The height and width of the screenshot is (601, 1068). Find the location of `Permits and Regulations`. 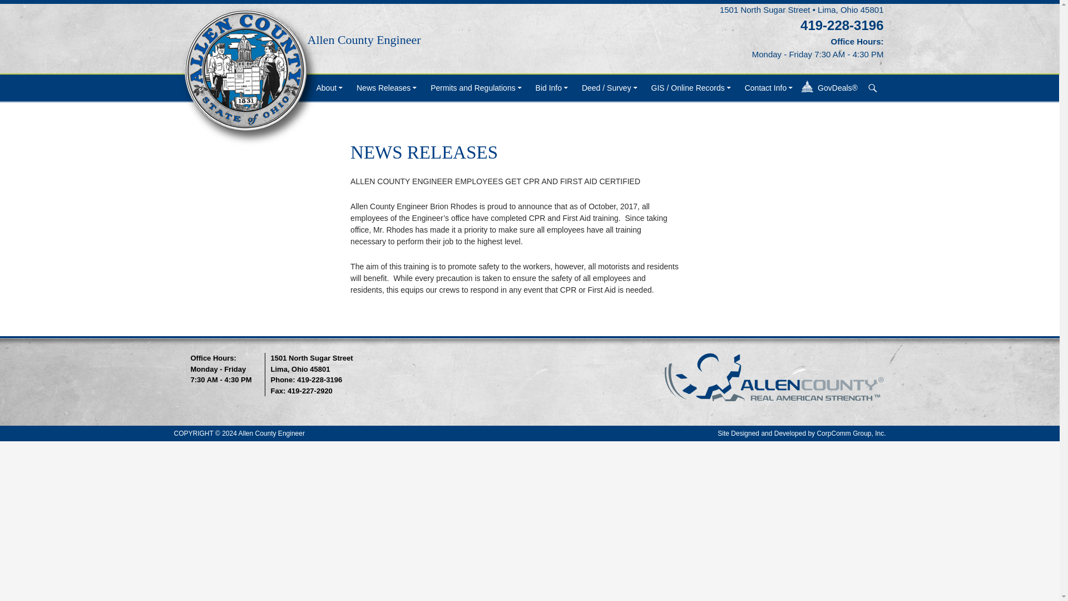

Permits and Regulations is located at coordinates (477, 88).